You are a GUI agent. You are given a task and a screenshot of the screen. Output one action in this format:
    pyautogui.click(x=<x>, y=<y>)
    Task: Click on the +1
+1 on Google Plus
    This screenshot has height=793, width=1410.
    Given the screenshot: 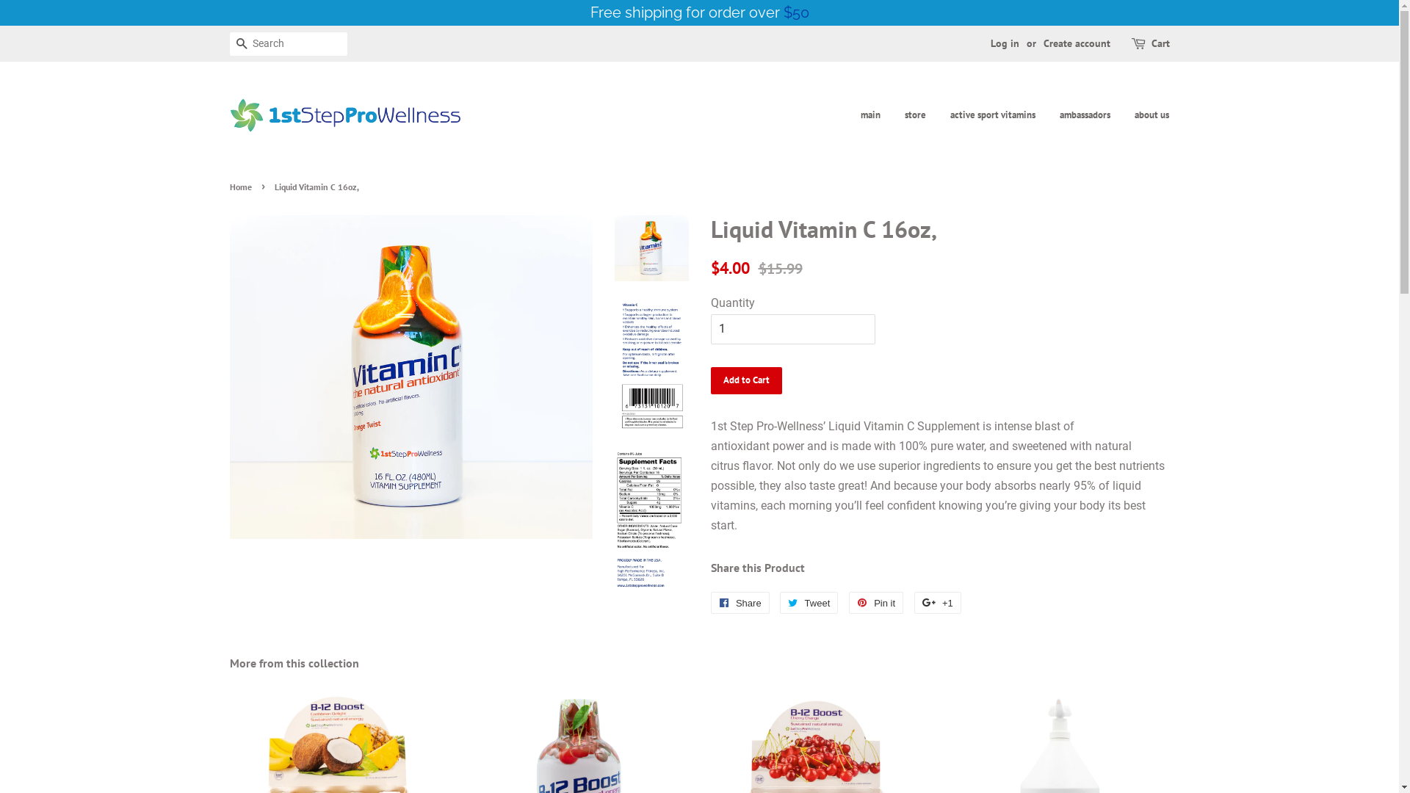 What is the action you would take?
    pyautogui.click(x=938, y=603)
    